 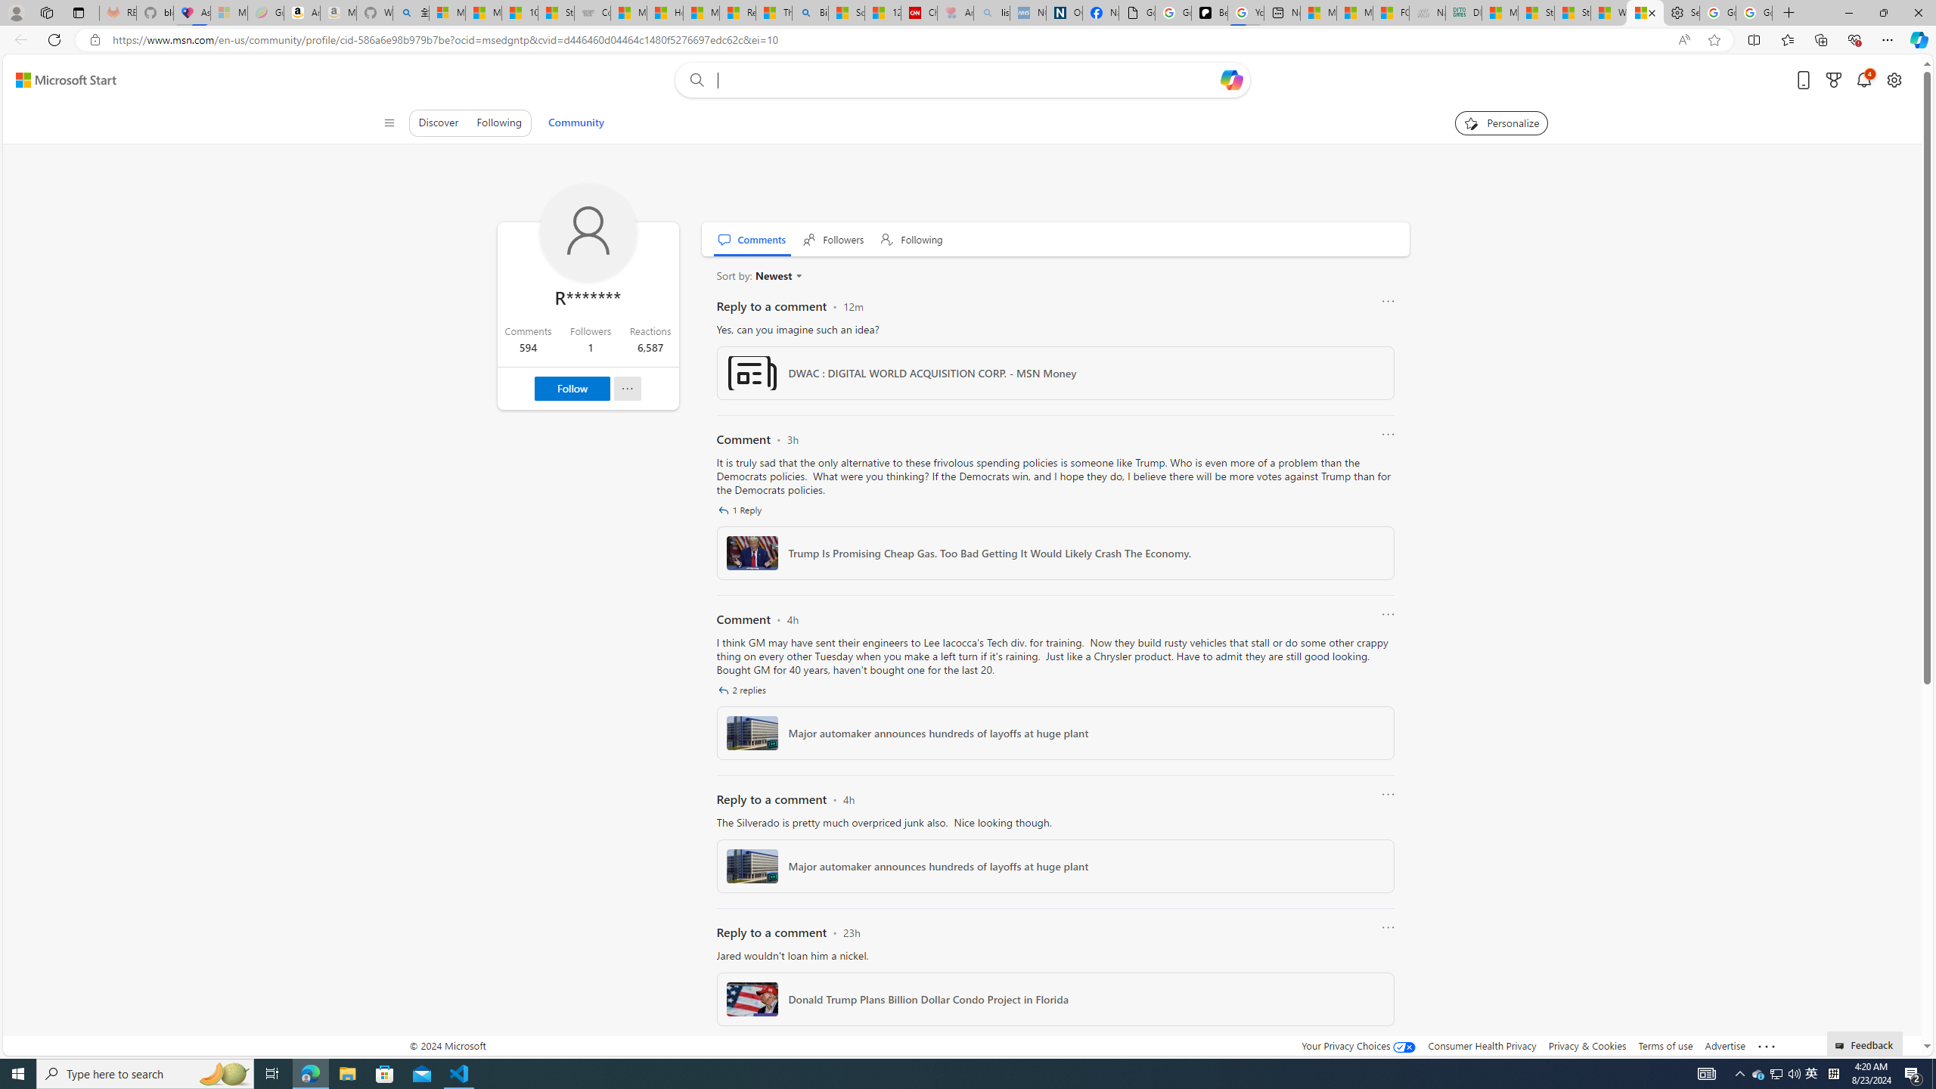 I want to click on R******* | Trusted Community Engagement and Contributions, so click(x=1644, y=13).